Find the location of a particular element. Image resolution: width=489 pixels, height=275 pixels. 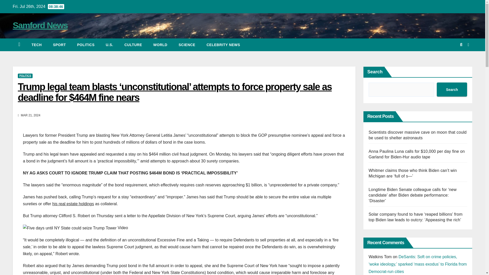

WORLD is located at coordinates (160, 45).